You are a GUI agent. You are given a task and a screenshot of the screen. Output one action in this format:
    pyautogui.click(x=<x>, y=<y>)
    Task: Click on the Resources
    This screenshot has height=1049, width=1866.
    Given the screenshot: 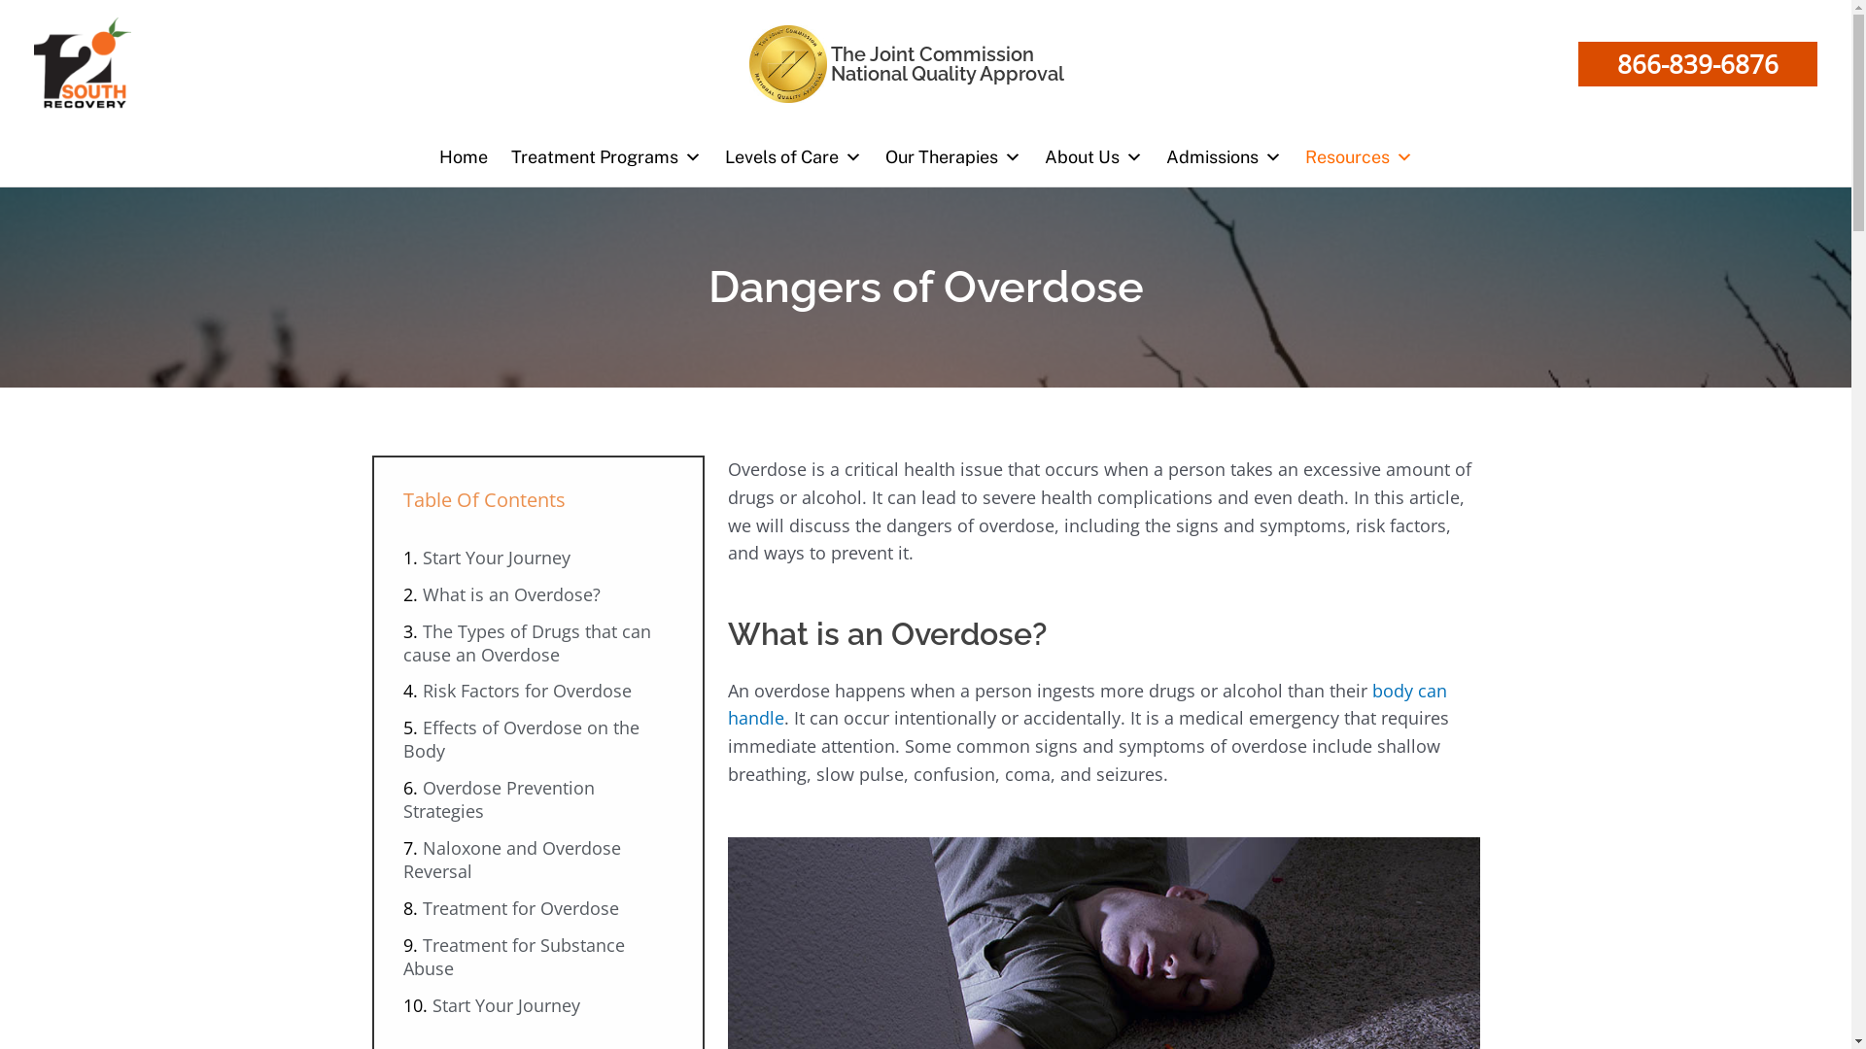 What is the action you would take?
    pyautogui.click(x=1359, y=157)
    